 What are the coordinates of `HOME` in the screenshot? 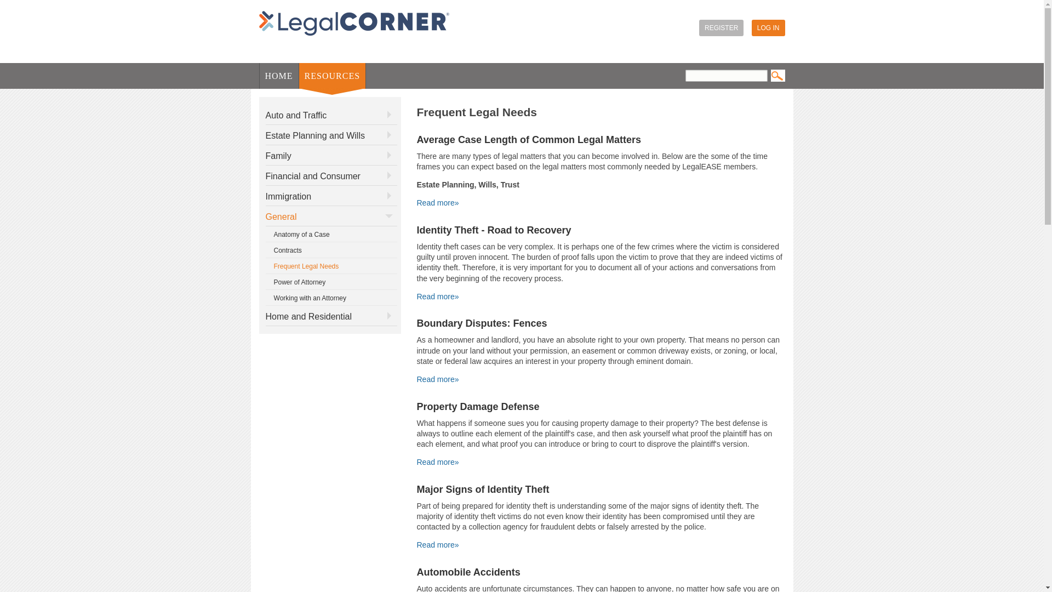 It's located at (279, 76).